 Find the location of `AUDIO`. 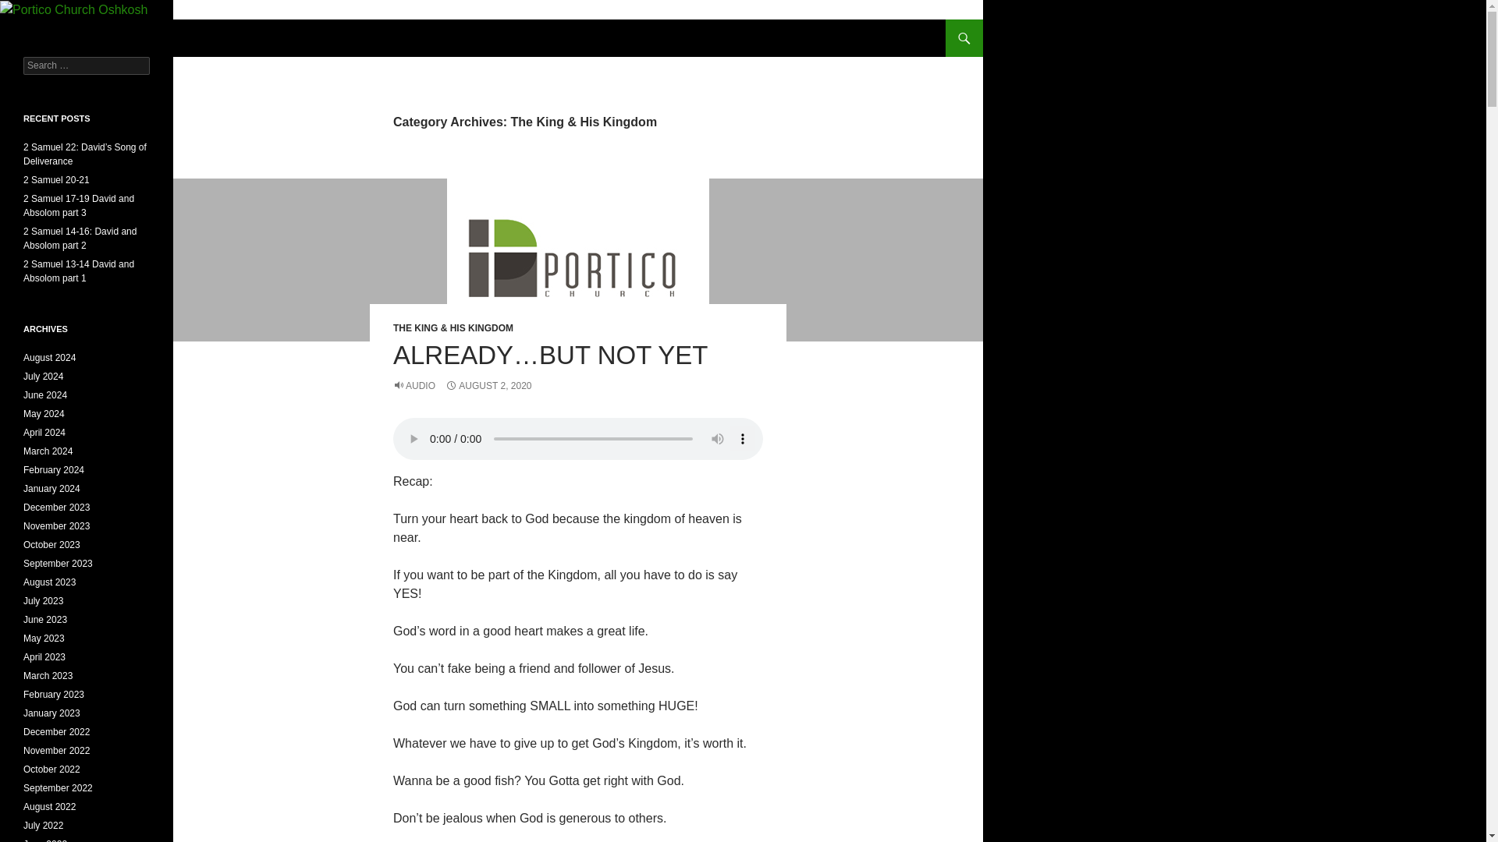

AUDIO is located at coordinates (414, 386).